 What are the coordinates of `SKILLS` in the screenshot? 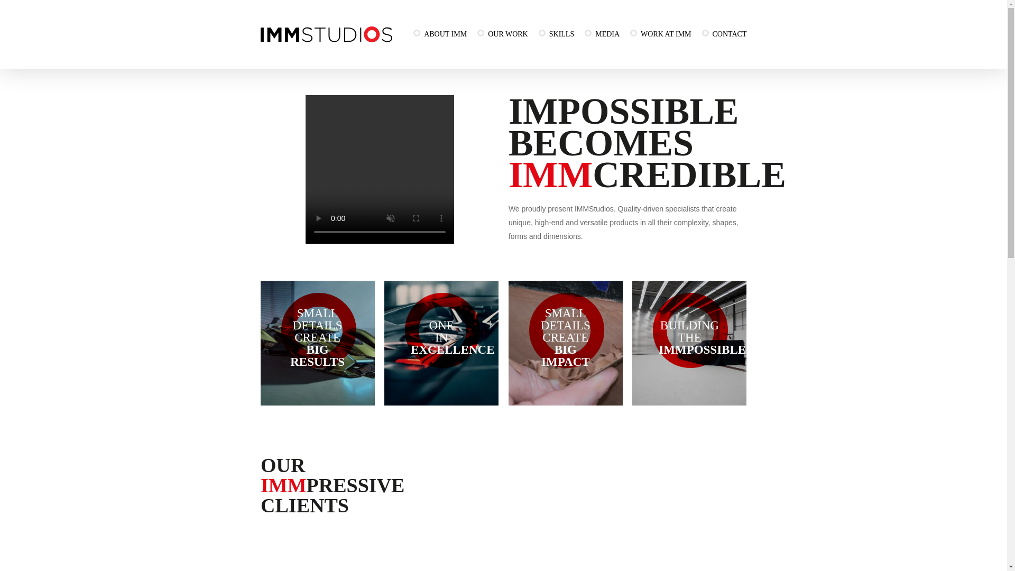 It's located at (556, 34).